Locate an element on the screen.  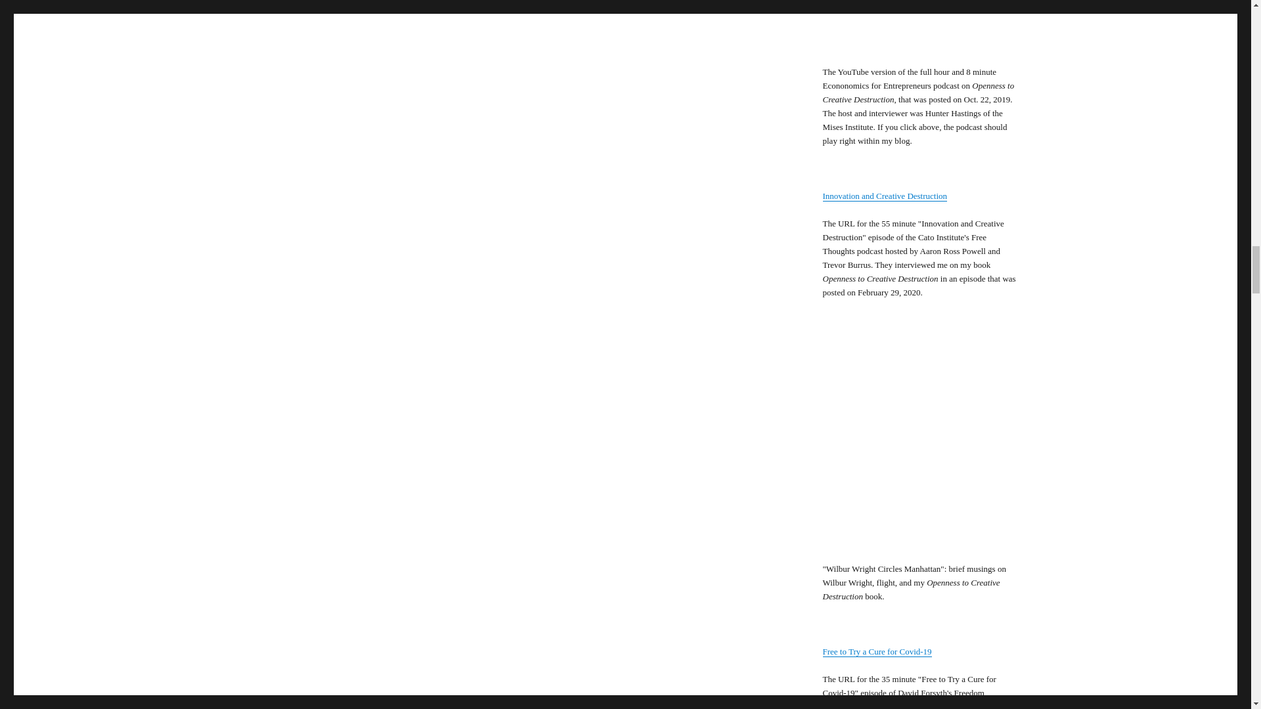
Free to Try a Cure for Covid-19 is located at coordinates (876, 651).